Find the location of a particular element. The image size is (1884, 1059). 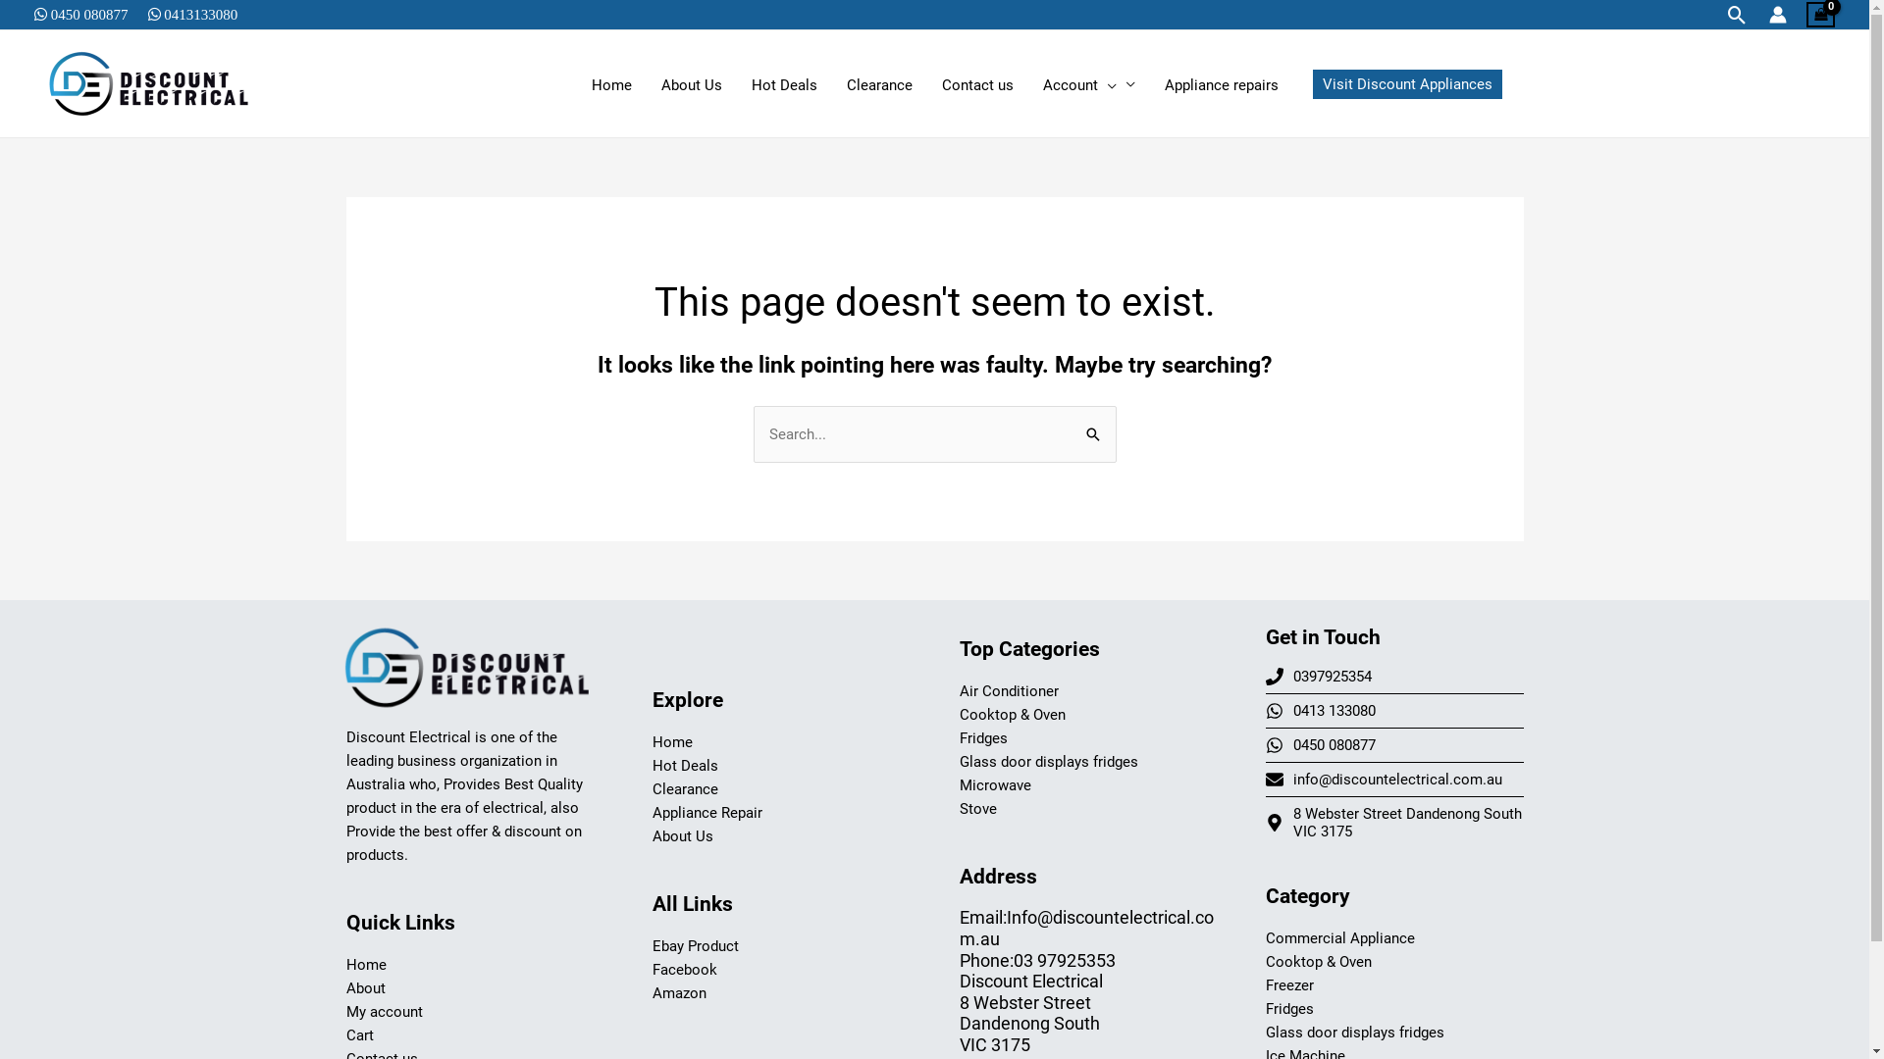

0450 080877 is located at coordinates (88, 14).